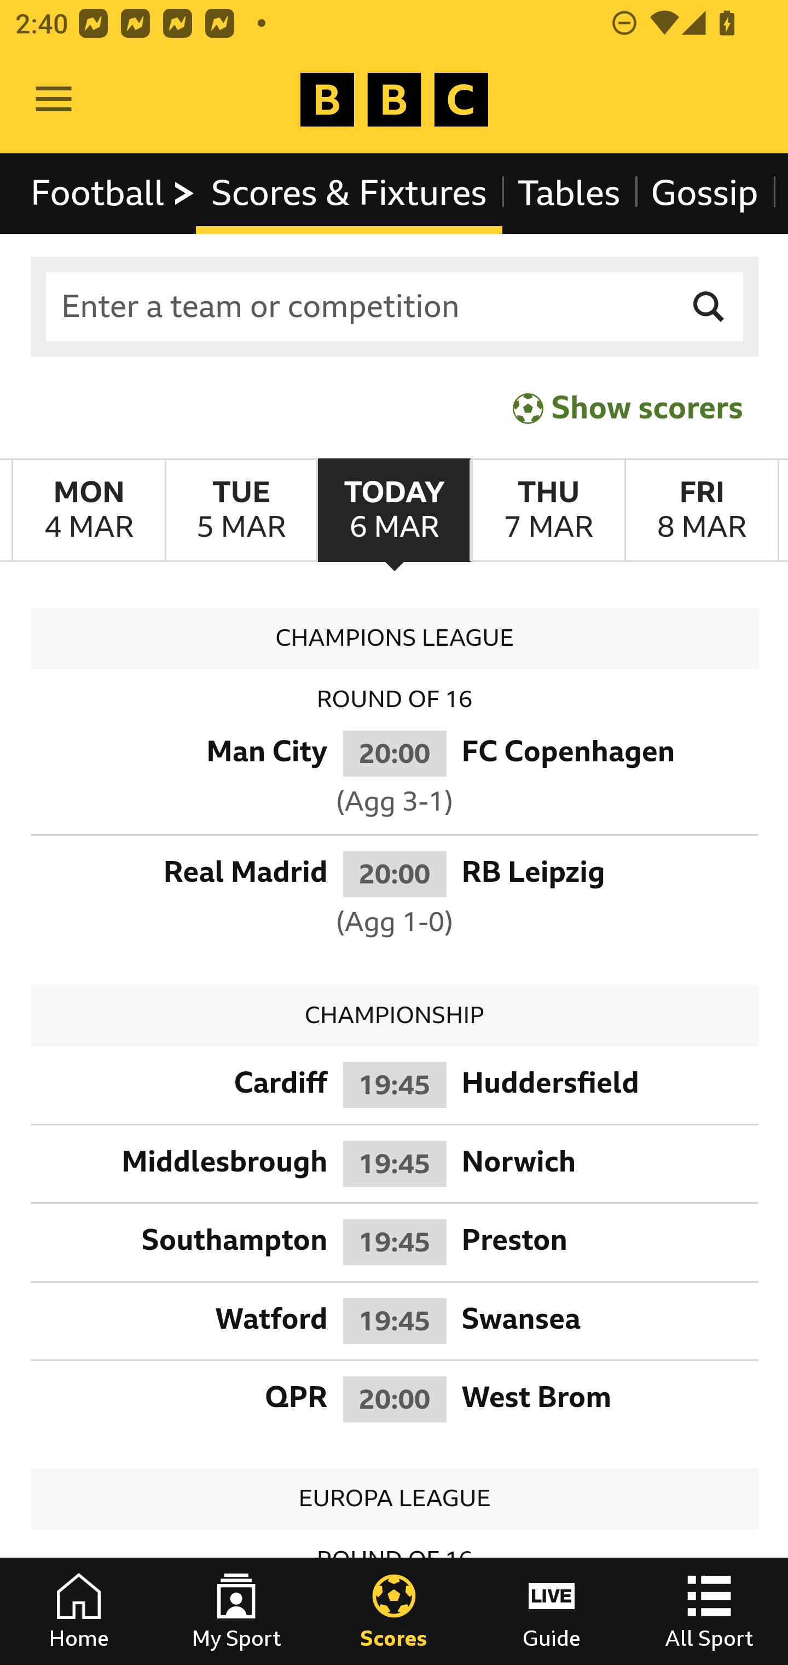  What do you see at coordinates (79, 1611) in the screenshot?
I see `Home` at bounding box center [79, 1611].